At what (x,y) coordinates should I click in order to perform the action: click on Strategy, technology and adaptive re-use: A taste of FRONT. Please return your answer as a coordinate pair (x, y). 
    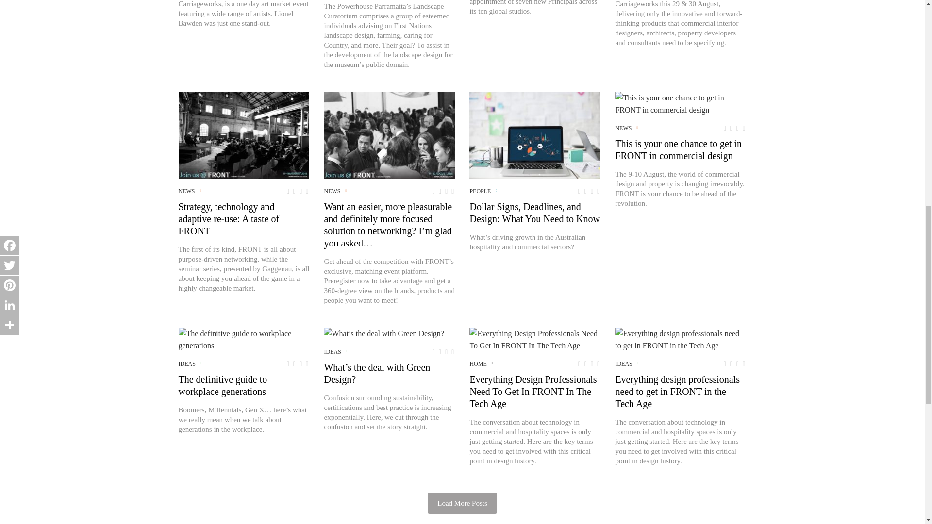
    Looking at the image, I should click on (244, 135).